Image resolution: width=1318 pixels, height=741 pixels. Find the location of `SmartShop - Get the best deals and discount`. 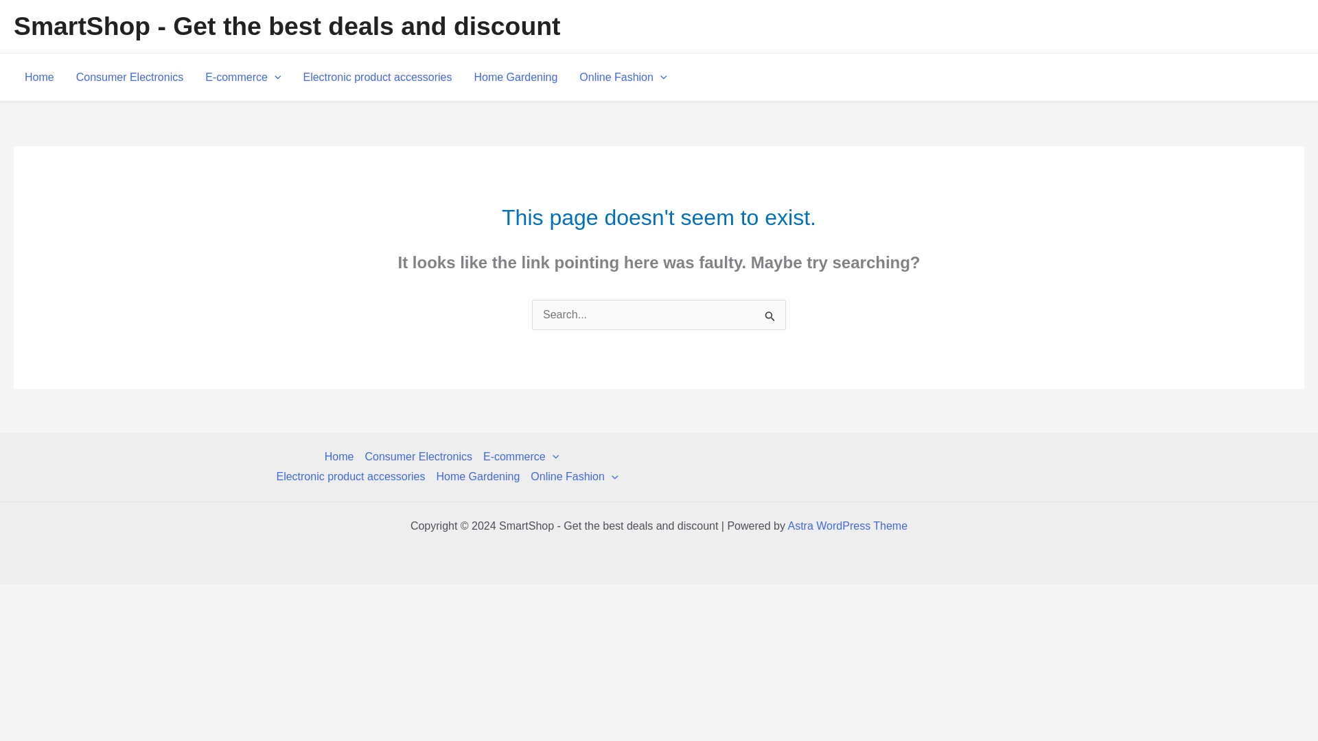

SmartShop - Get the best deals and discount is located at coordinates (287, 26).